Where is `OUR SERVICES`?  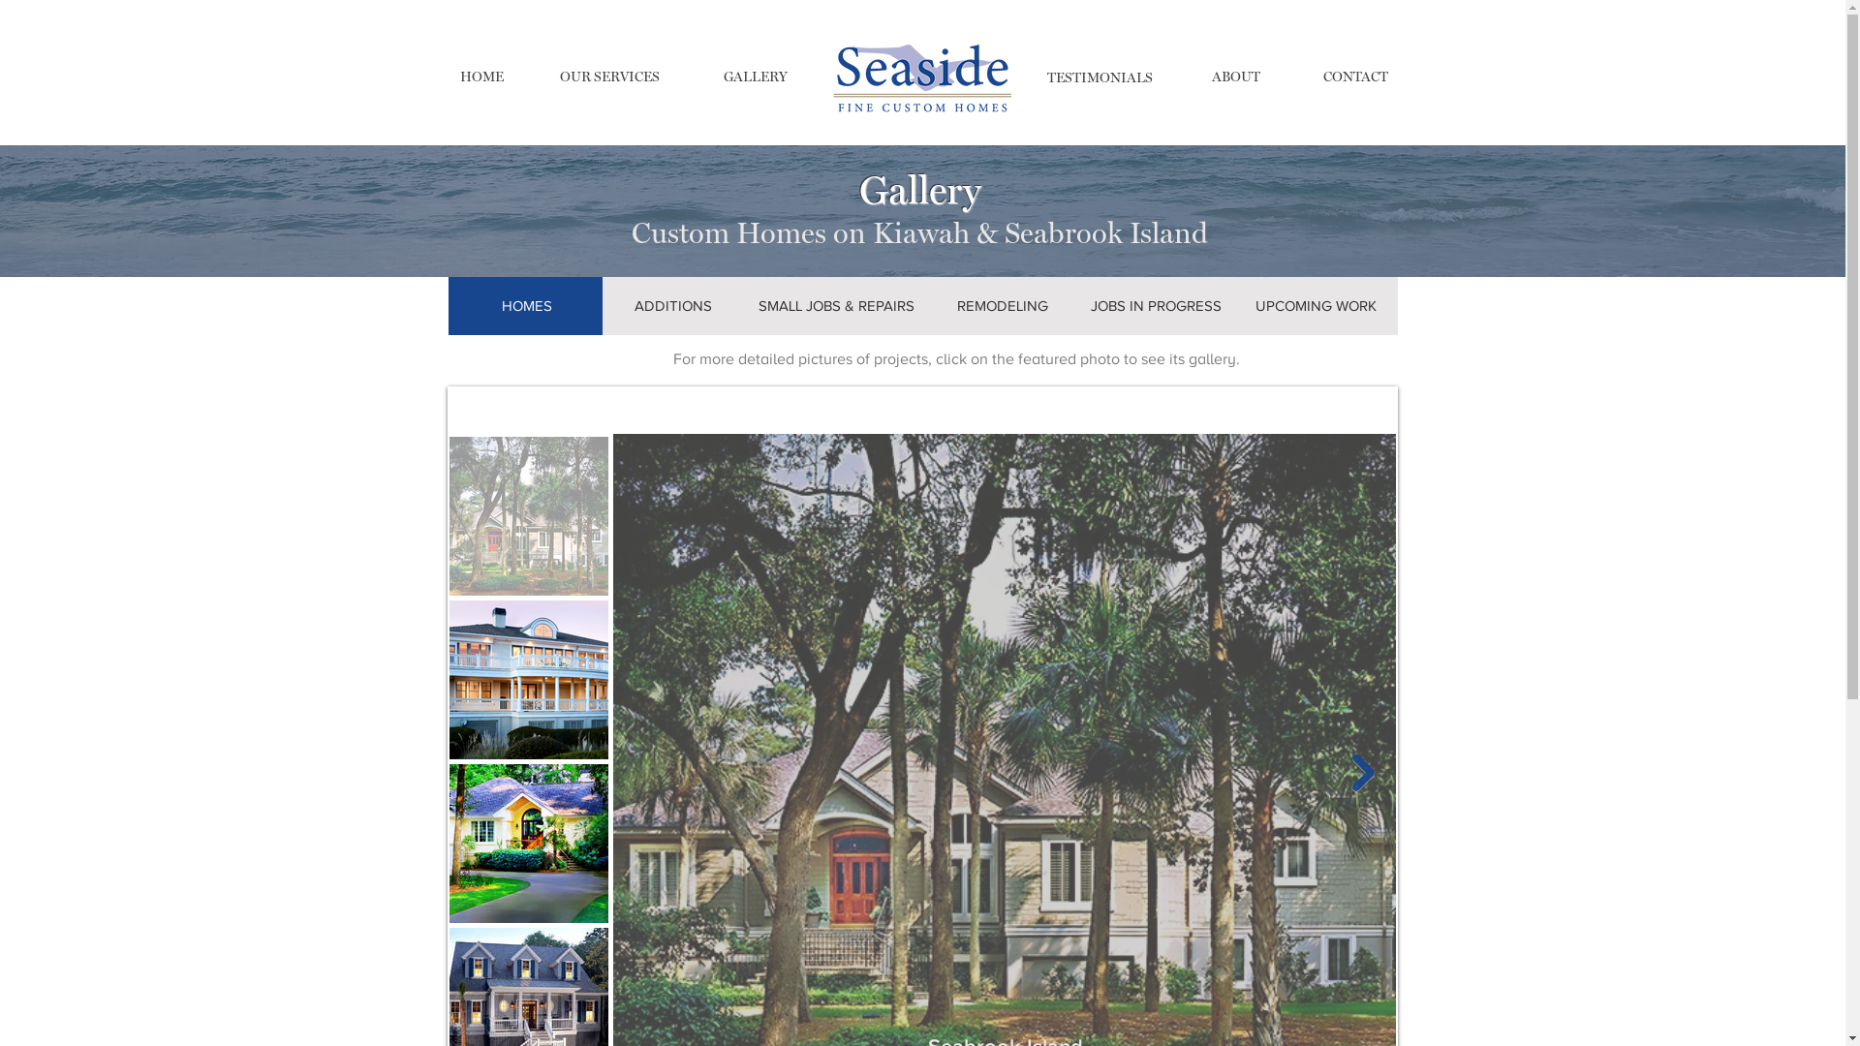
OUR SERVICES is located at coordinates (610, 77).